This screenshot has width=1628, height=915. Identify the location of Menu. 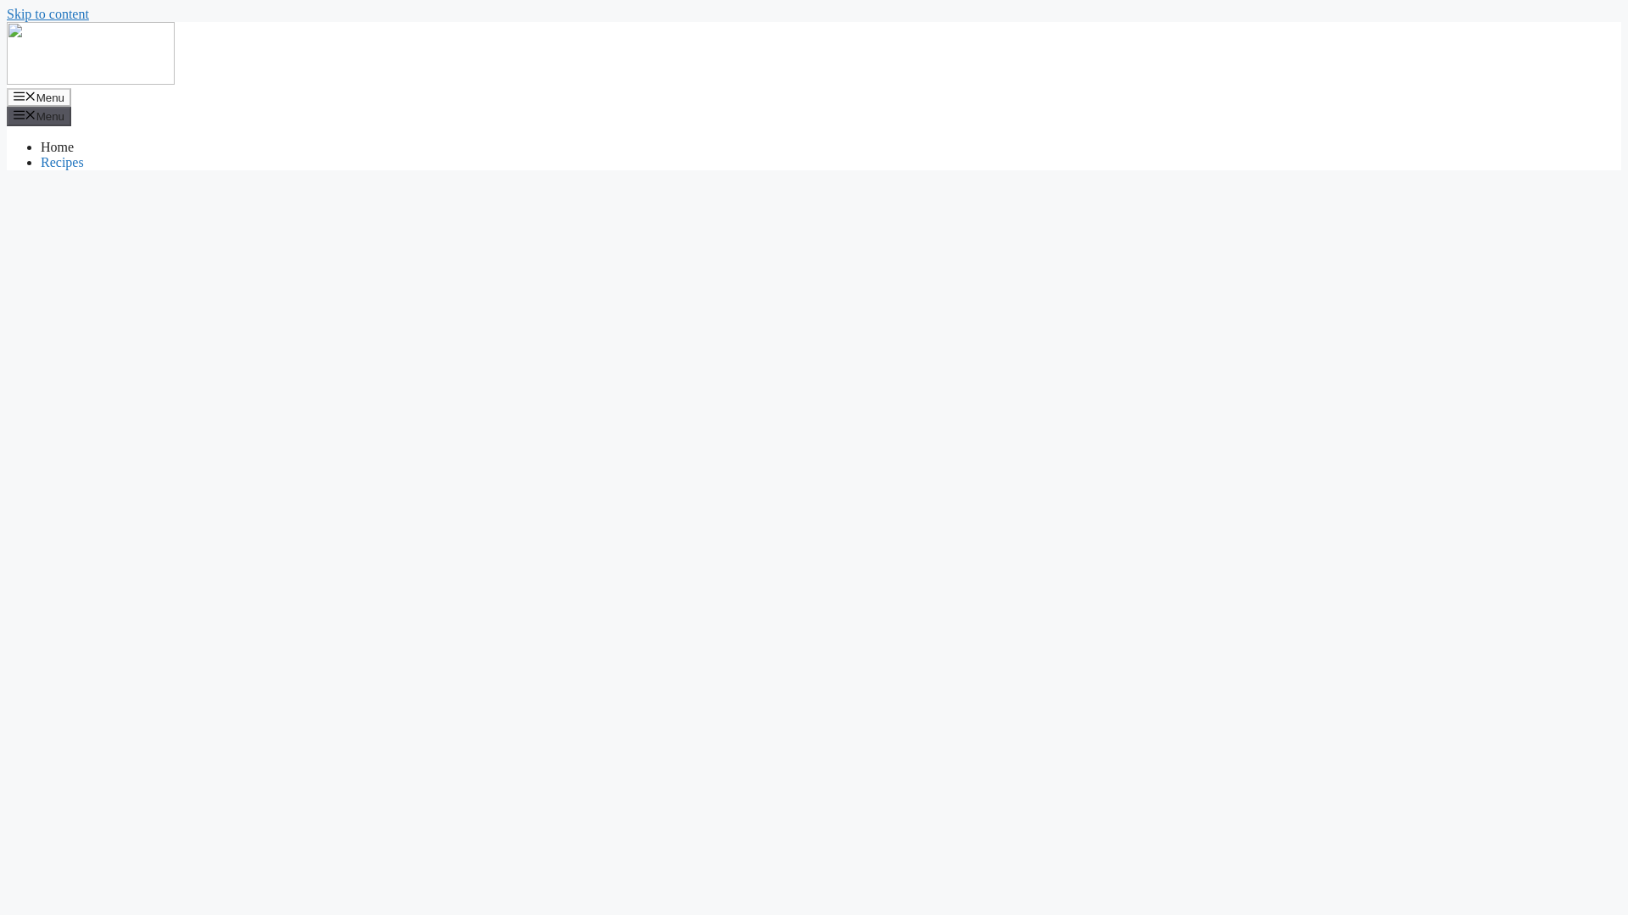
(39, 115).